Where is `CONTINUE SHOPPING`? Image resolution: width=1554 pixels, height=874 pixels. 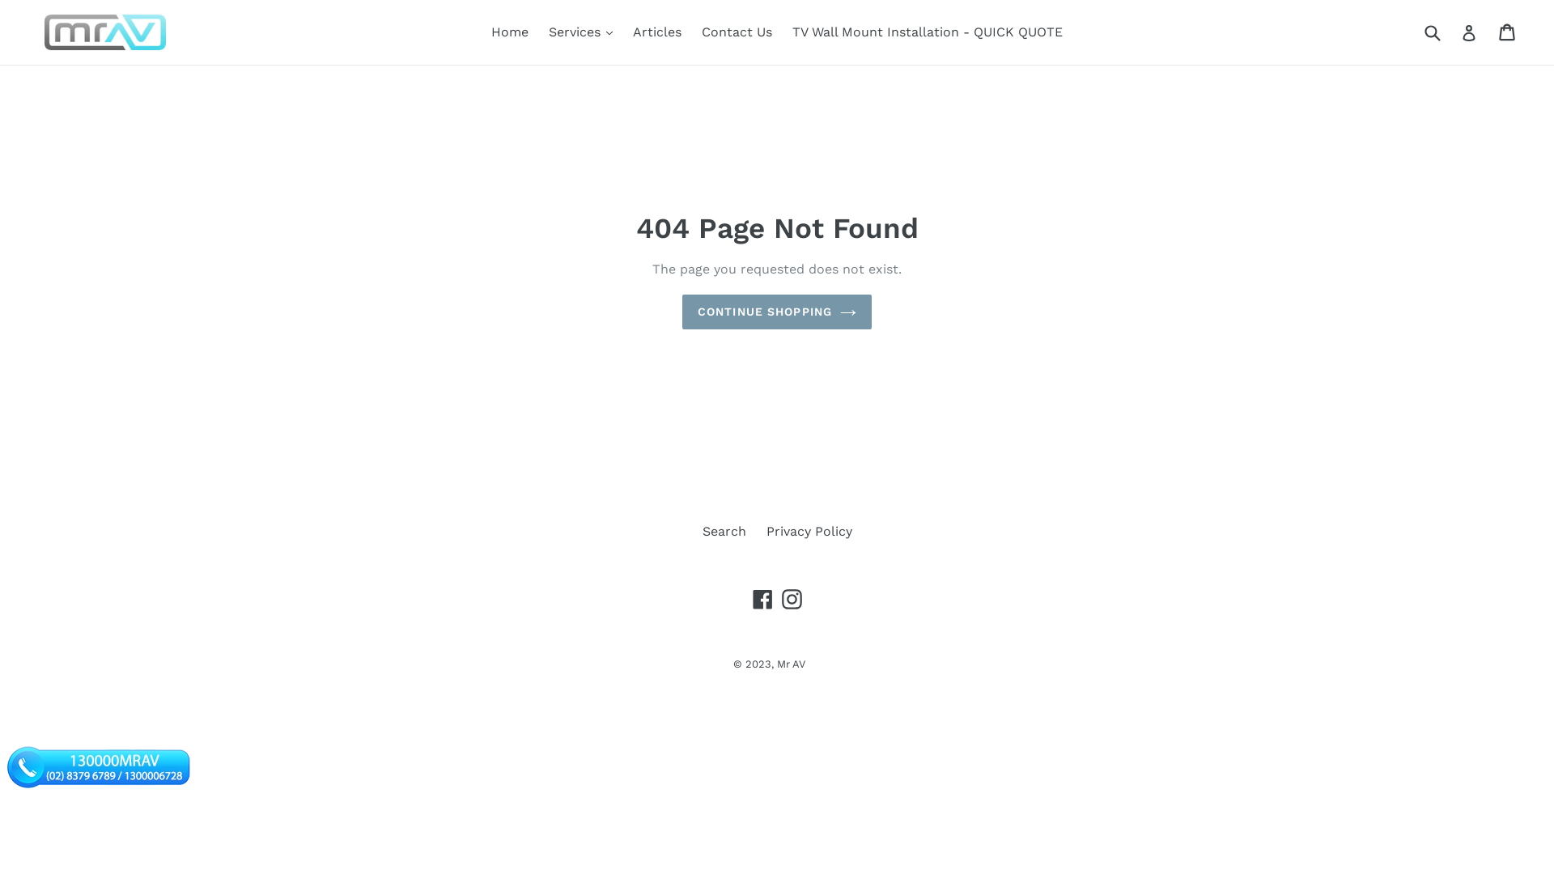
CONTINUE SHOPPING is located at coordinates (777, 312).